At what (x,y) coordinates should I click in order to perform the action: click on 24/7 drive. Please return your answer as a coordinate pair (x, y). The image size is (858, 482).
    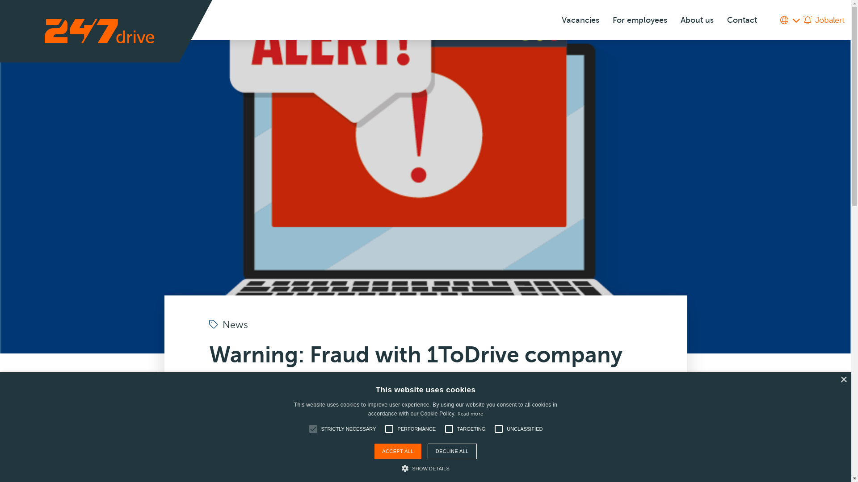
    Looking at the image, I should click on (99, 31).